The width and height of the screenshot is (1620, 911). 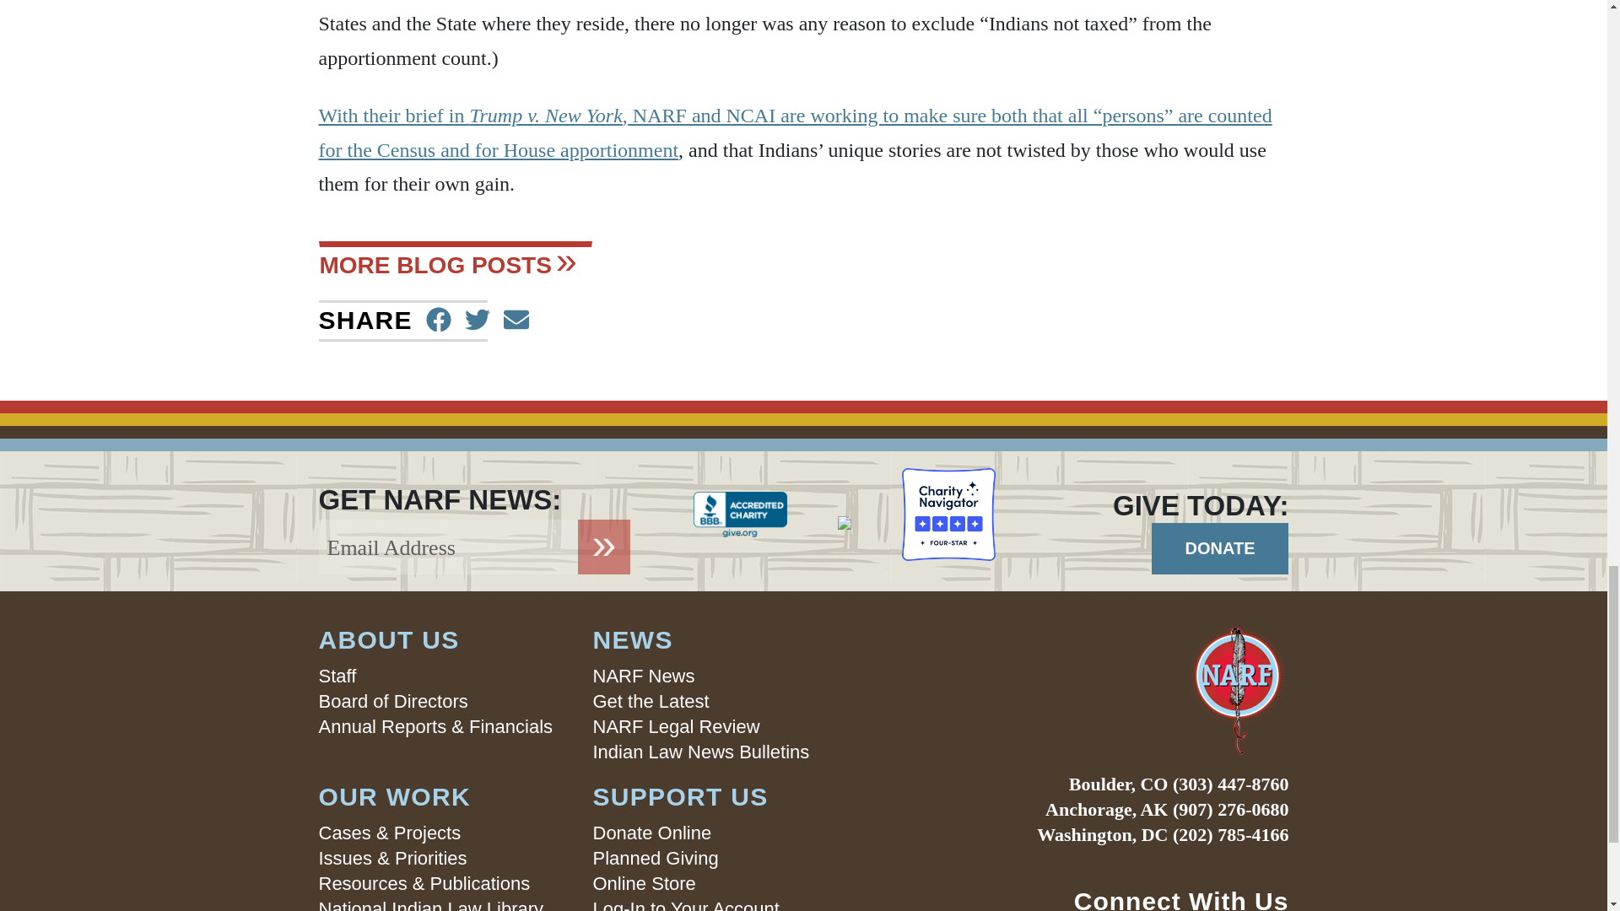 I want to click on Share on Facebook, so click(x=439, y=321).